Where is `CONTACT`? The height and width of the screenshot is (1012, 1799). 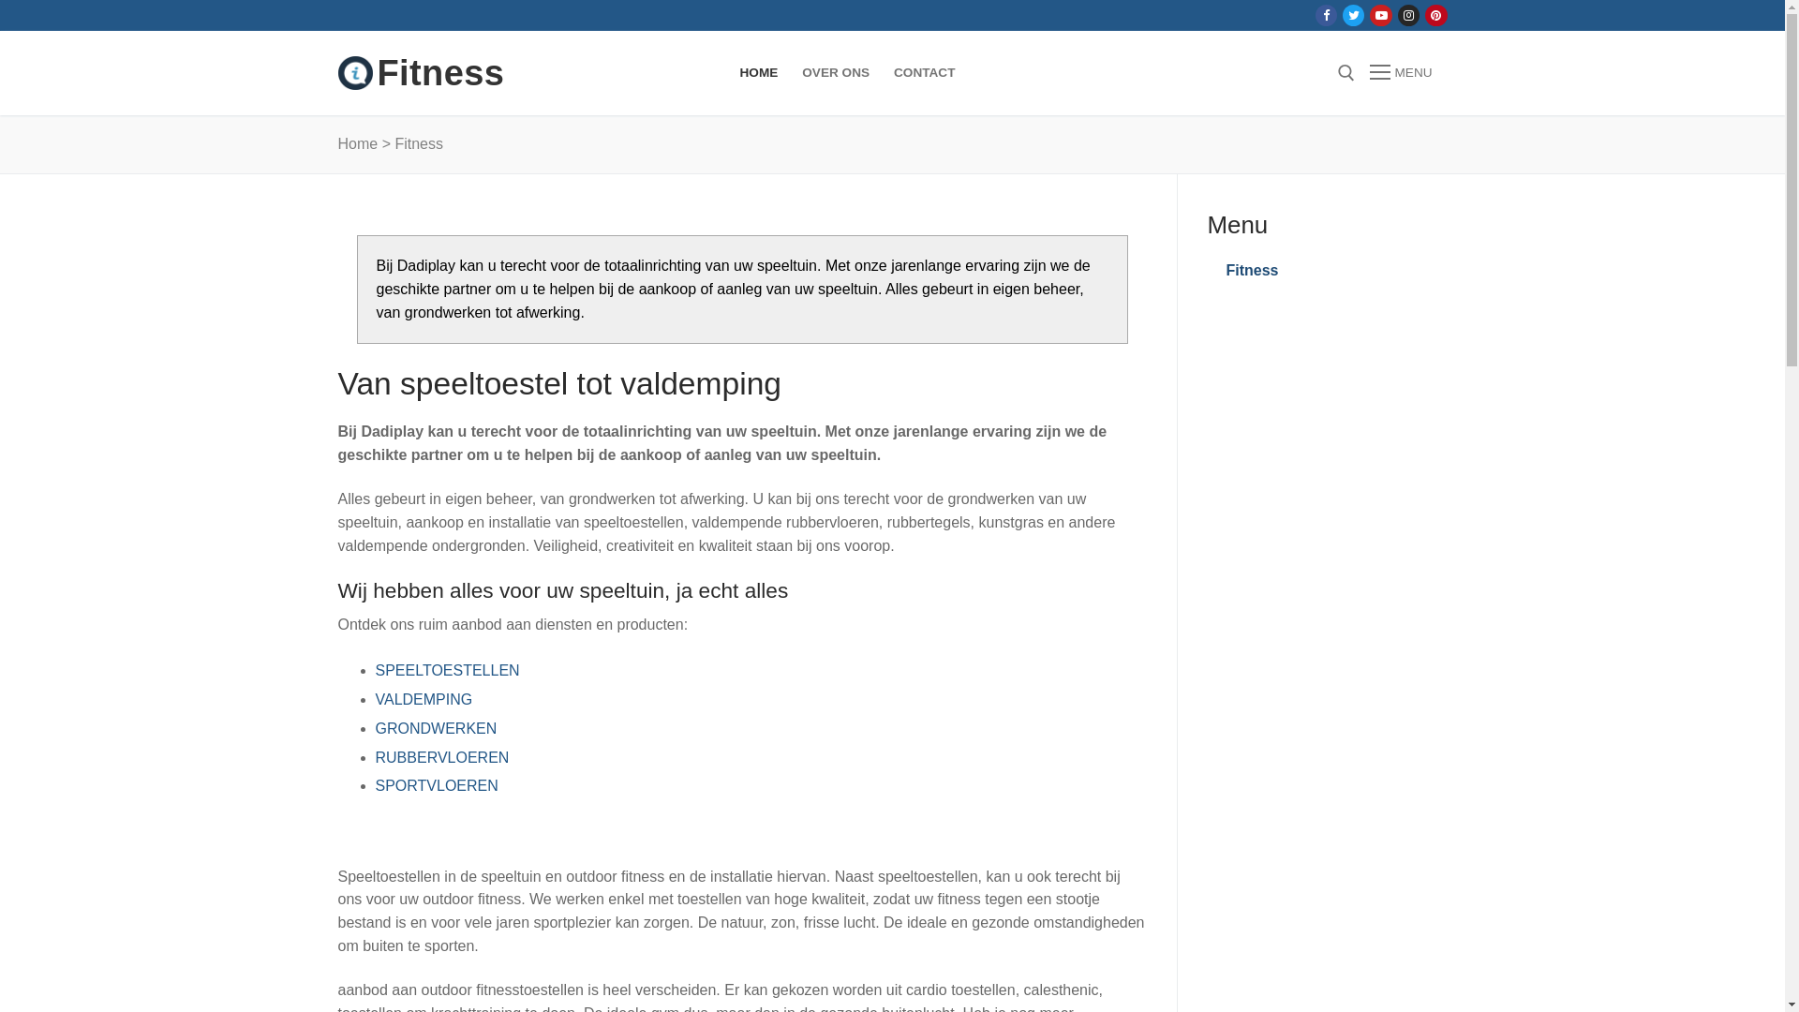
CONTACT is located at coordinates (924, 73).